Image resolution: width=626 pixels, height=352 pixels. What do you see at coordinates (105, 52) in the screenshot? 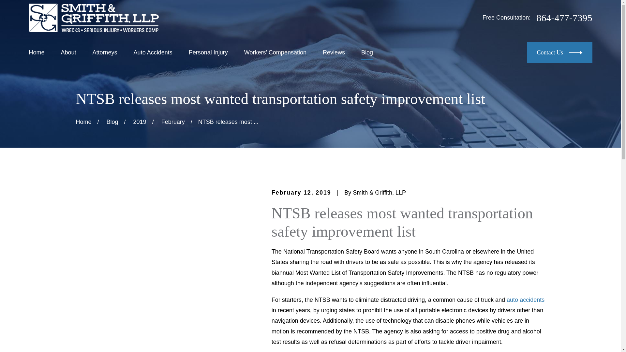
I see `Attorneys` at bounding box center [105, 52].